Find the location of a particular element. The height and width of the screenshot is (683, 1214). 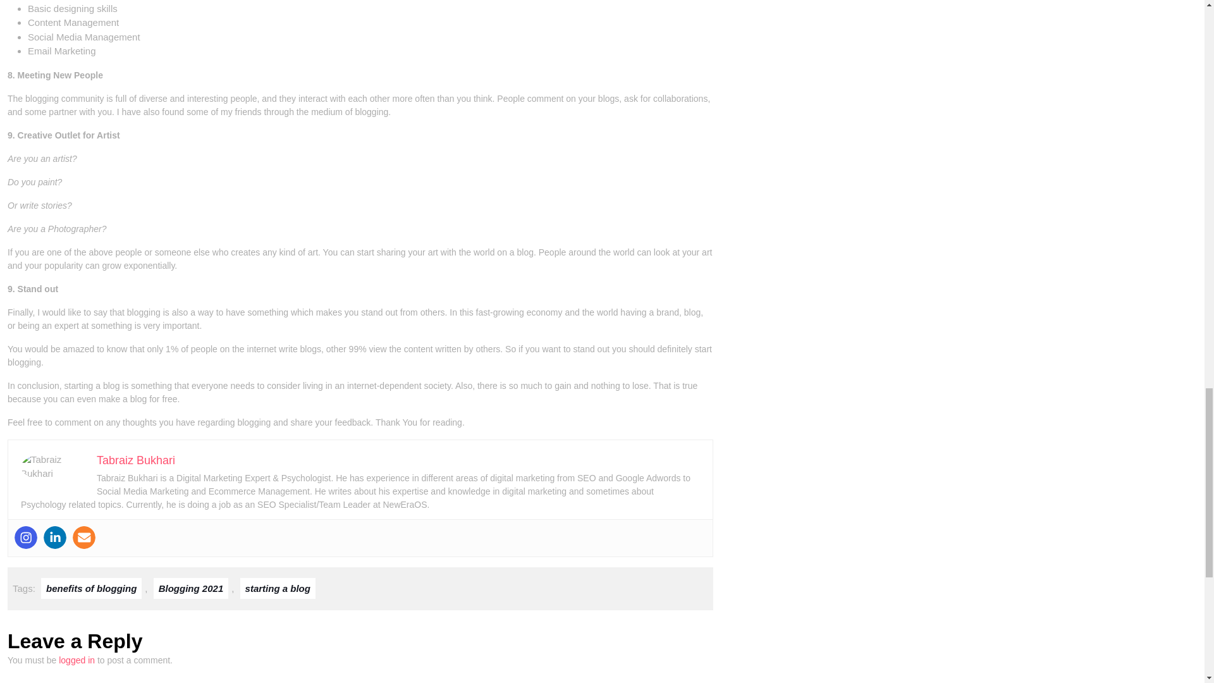

starting a blog is located at coordinates (278, 588).